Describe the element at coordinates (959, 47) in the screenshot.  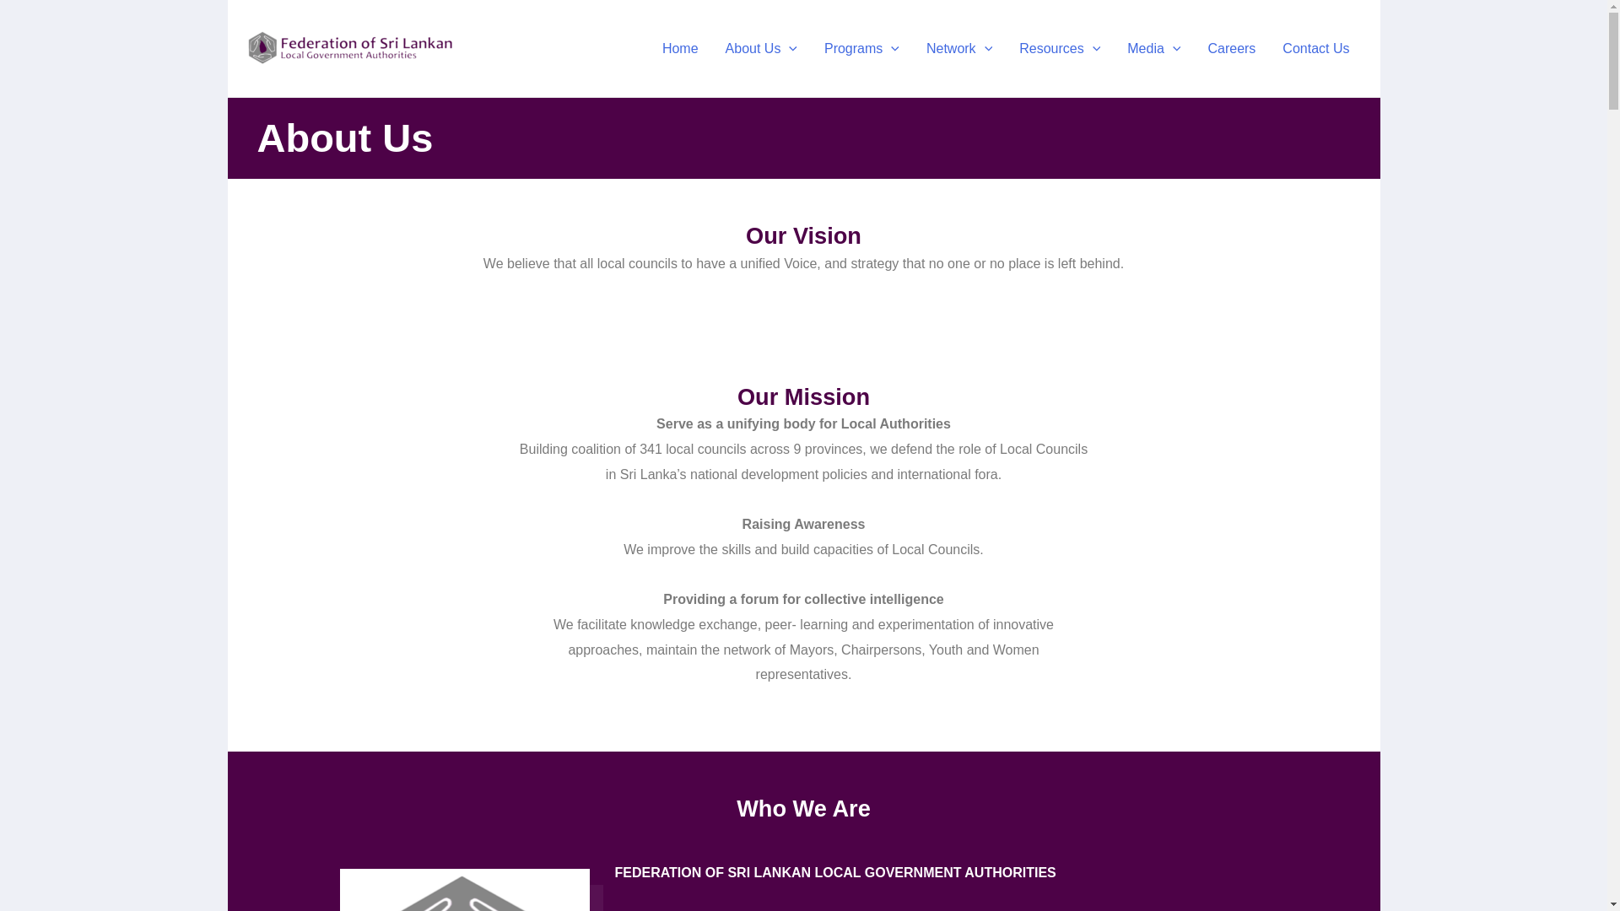
I see `Network` at that location.